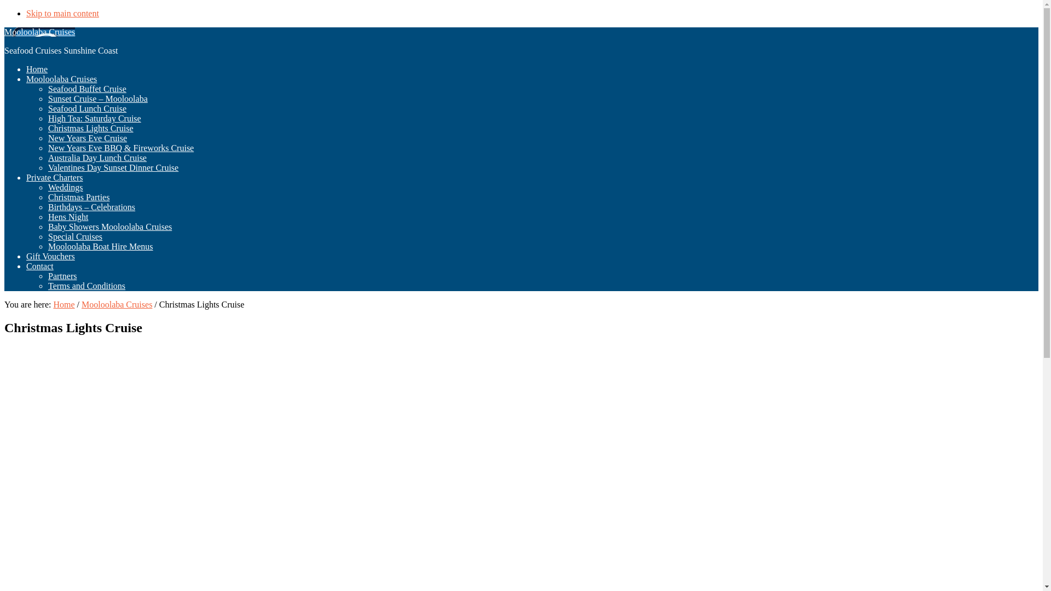  Describe the element at coordinates (121, 148) in the screenshot. I see `New Years Eve BBQ & Fireworks Cruise` at that location.